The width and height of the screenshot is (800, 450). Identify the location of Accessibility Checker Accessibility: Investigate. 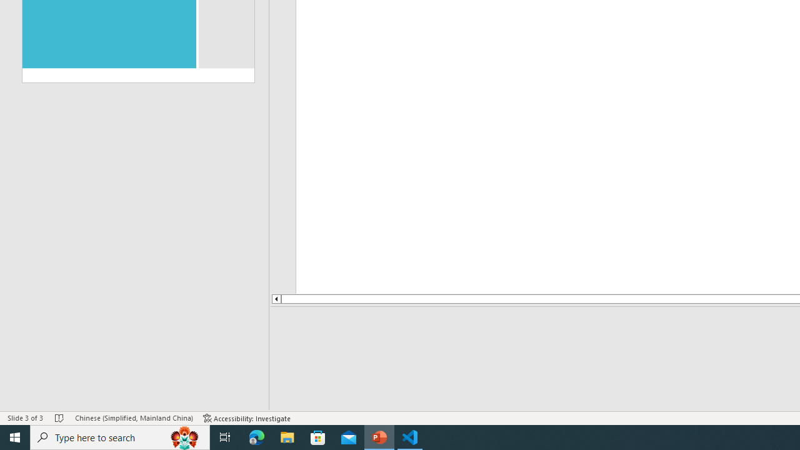
(247, 417).